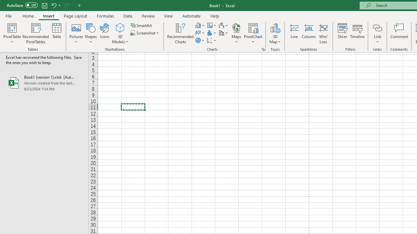 The image size is (417, 234). I want to click on Save, so click(44, 5).